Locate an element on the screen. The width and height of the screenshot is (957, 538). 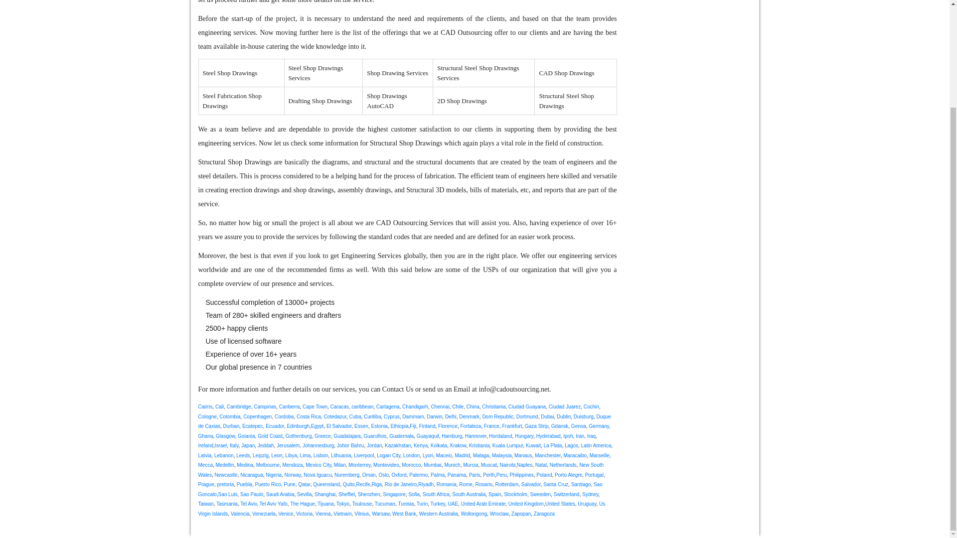
Cartagena is located at coordinates (388, 406).